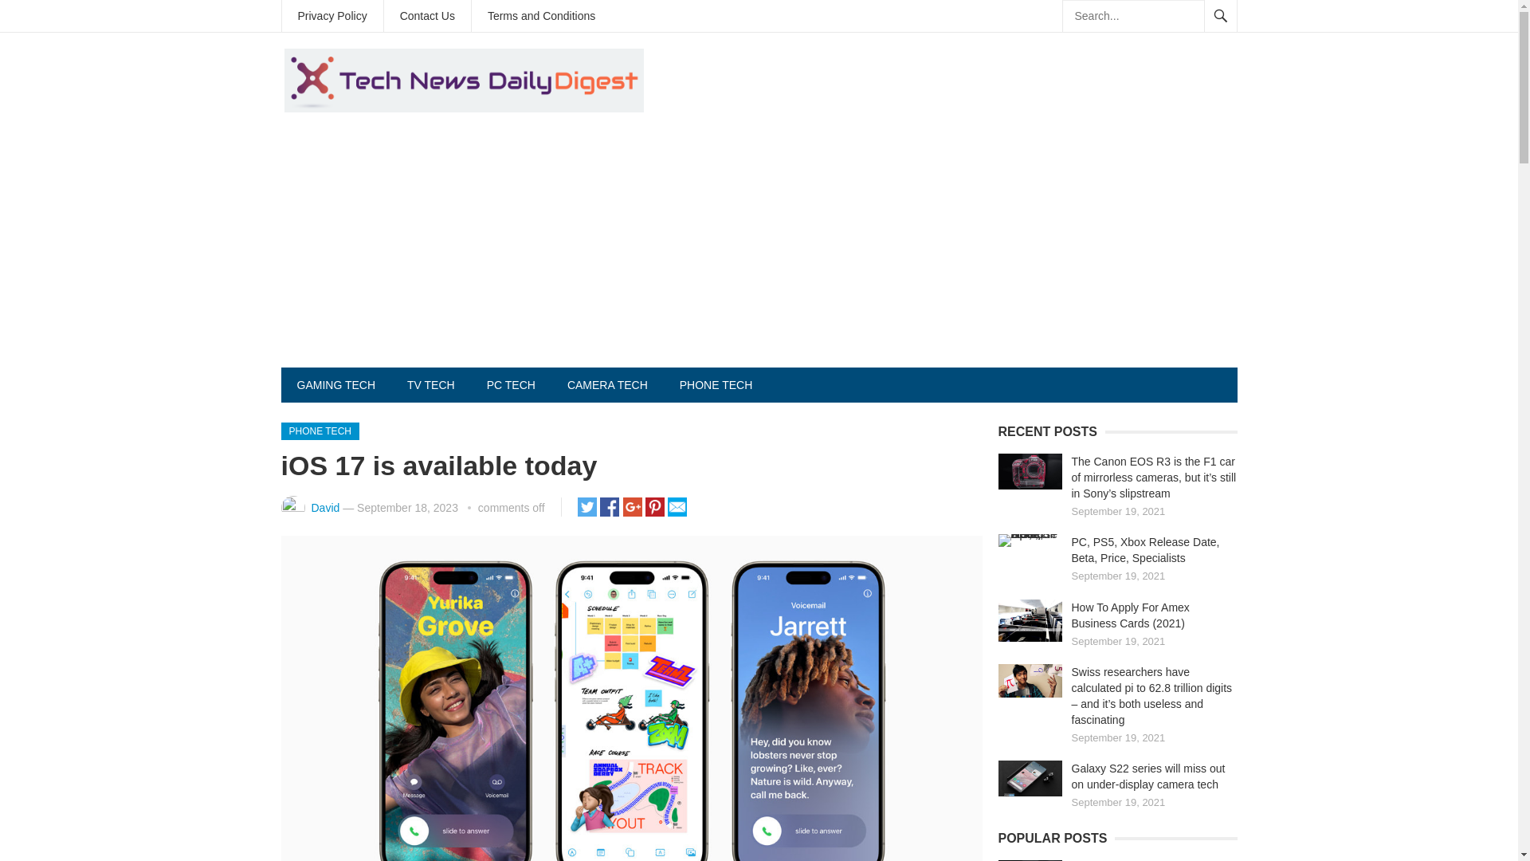  What do you see at coordinates (335, 385) in the screenshot?
I see `GAMING TECH` at bounding box center [335, 385].